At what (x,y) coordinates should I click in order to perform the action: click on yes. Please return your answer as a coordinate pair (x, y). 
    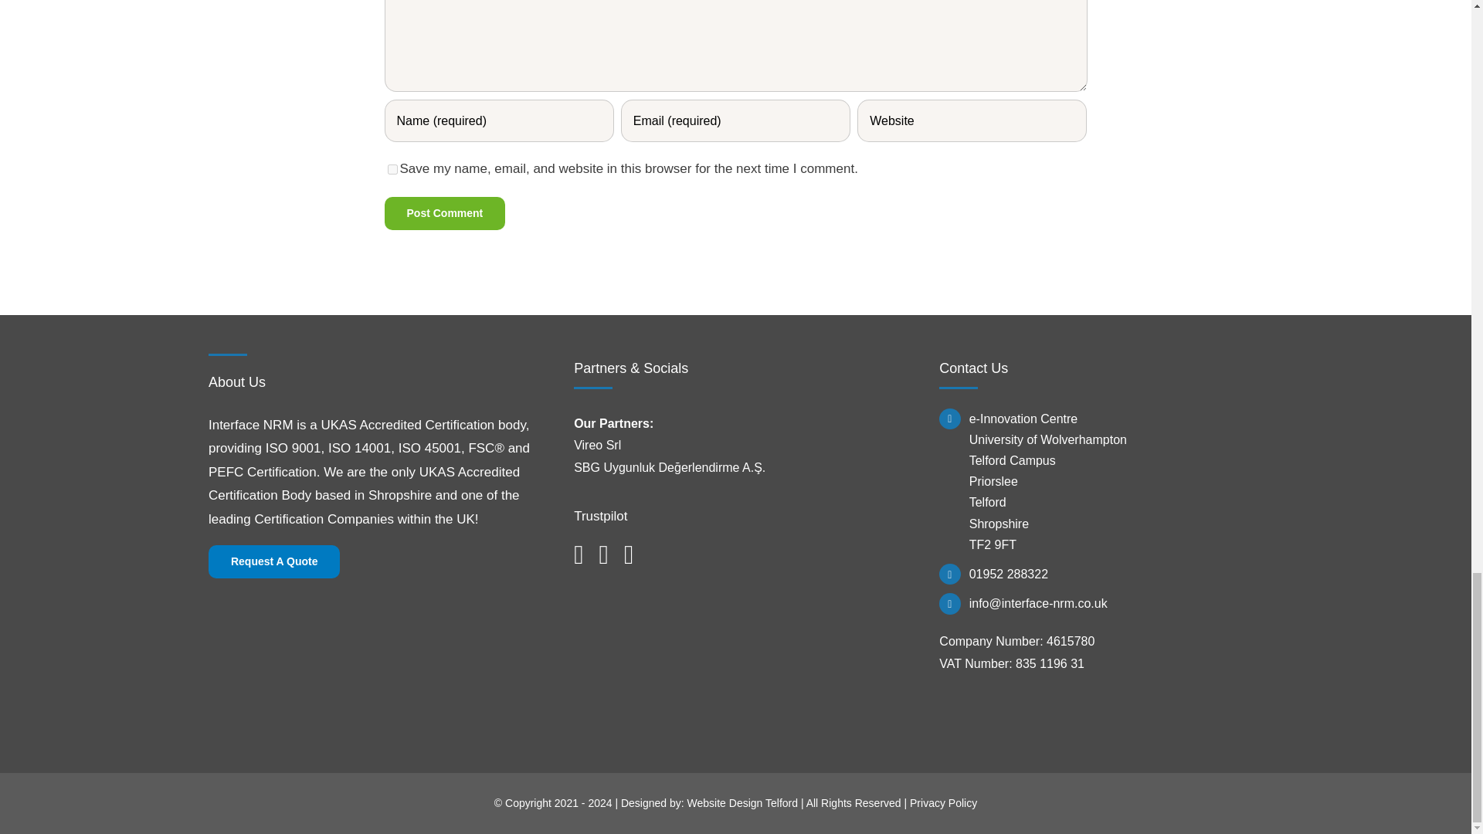
    Looking at the image, I should click on (392, 168).